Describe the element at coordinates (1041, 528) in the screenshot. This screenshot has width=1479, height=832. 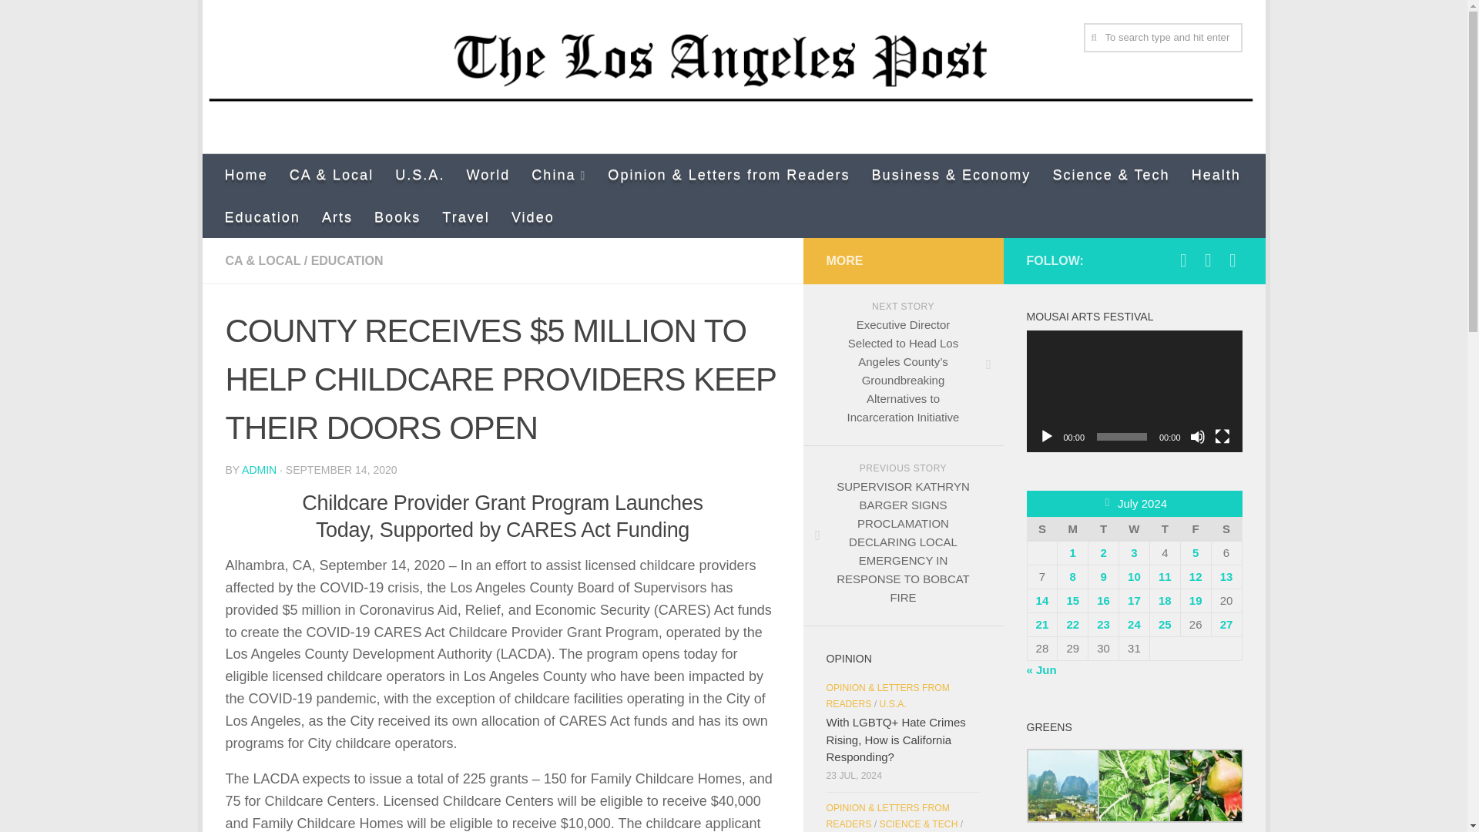
I see `Sunday` at that location.